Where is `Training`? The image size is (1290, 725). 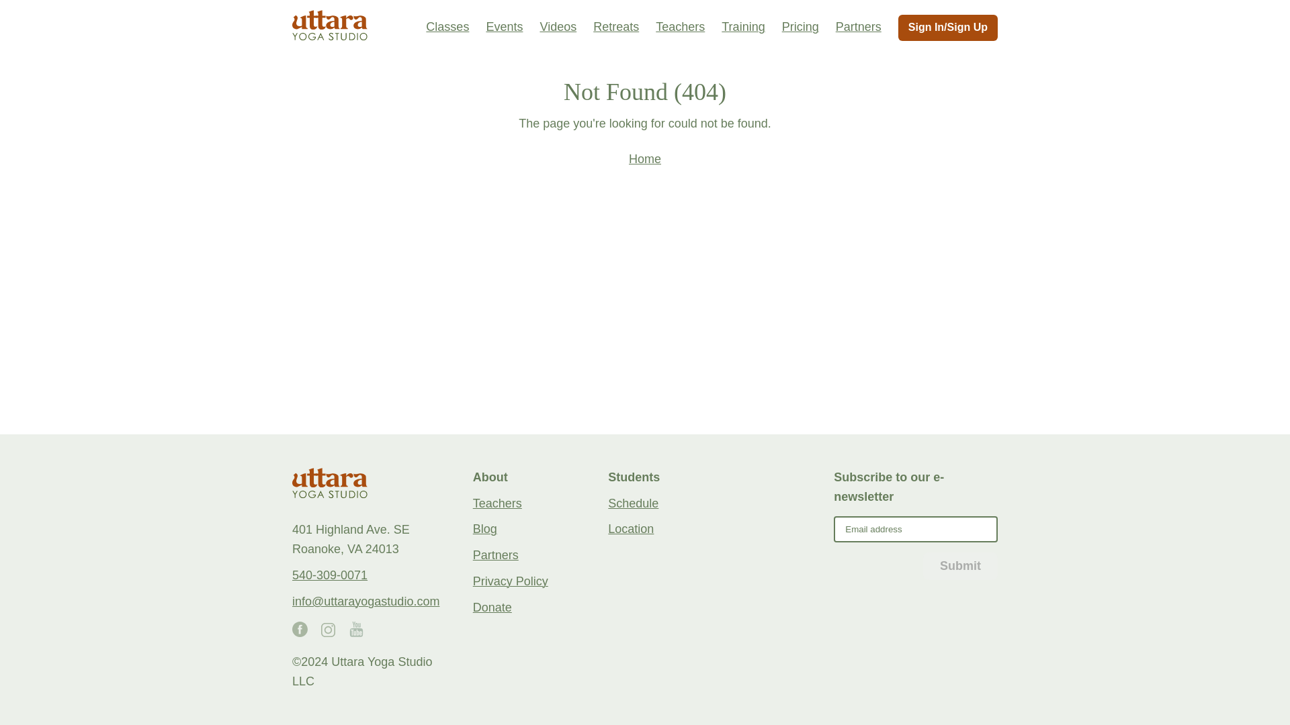
Training is located at coordinates (743, 27).